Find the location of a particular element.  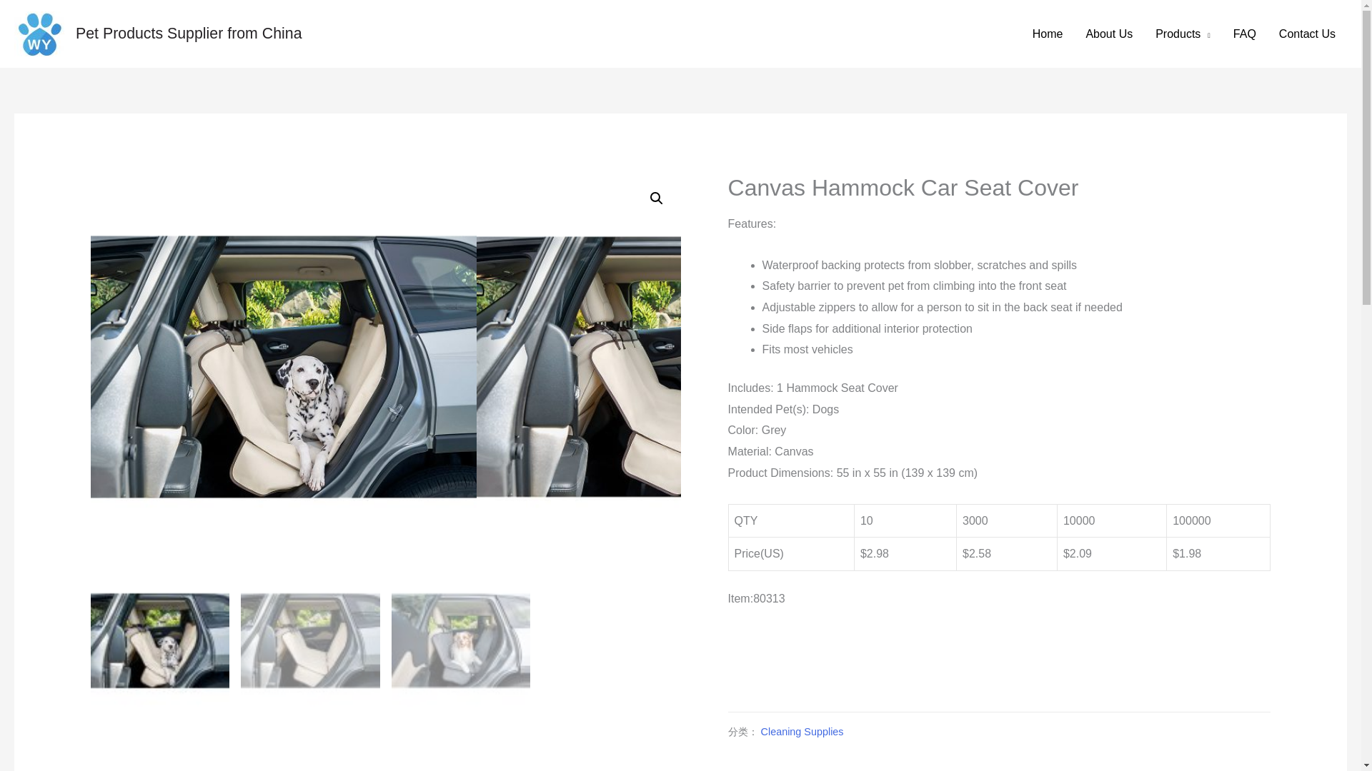

Home is located at coordinates (1048, 34).